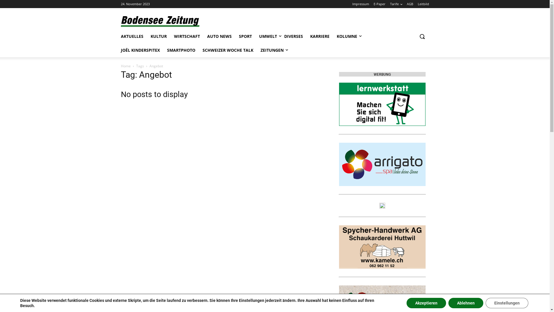  Describe the element at coordinates (379, 4) in the screenshot. I see `E-Paper` at that location.